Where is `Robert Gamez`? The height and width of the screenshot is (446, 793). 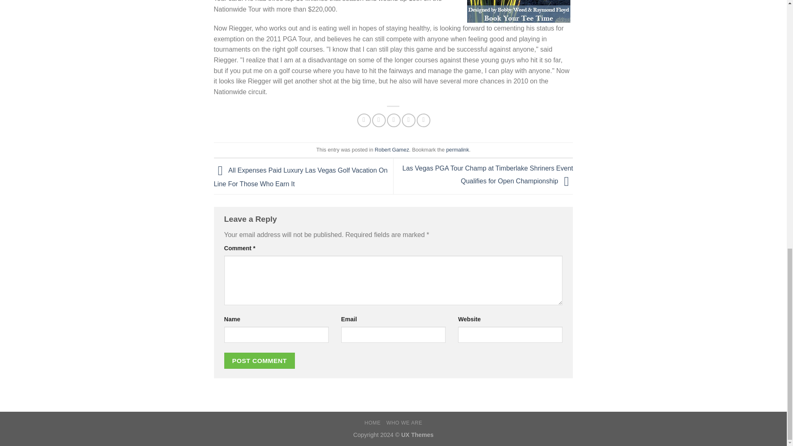 Robert Gamez is located at coordinates (392, 149).